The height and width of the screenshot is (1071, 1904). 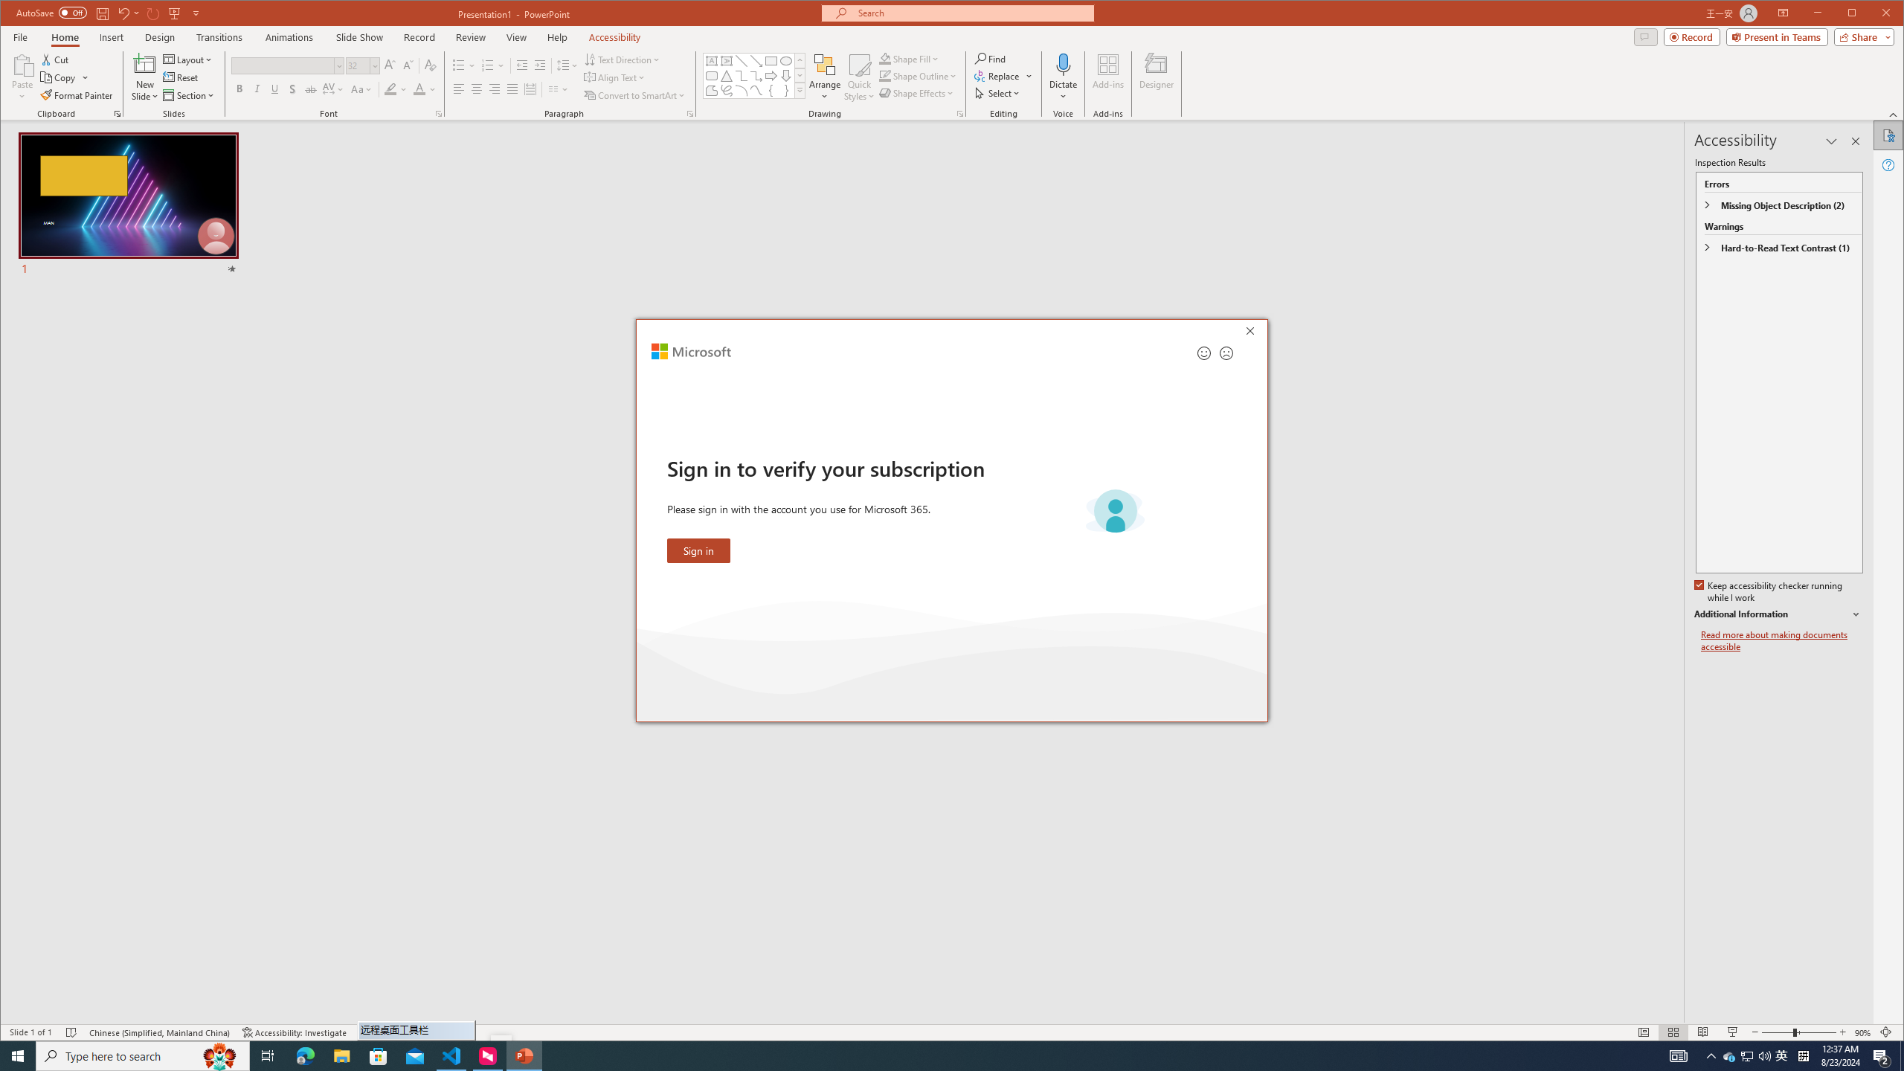 What do you see at coordinates (1779, 614) in the screenshot?
I see `Additional Information` at bounding box center [1779, 614].